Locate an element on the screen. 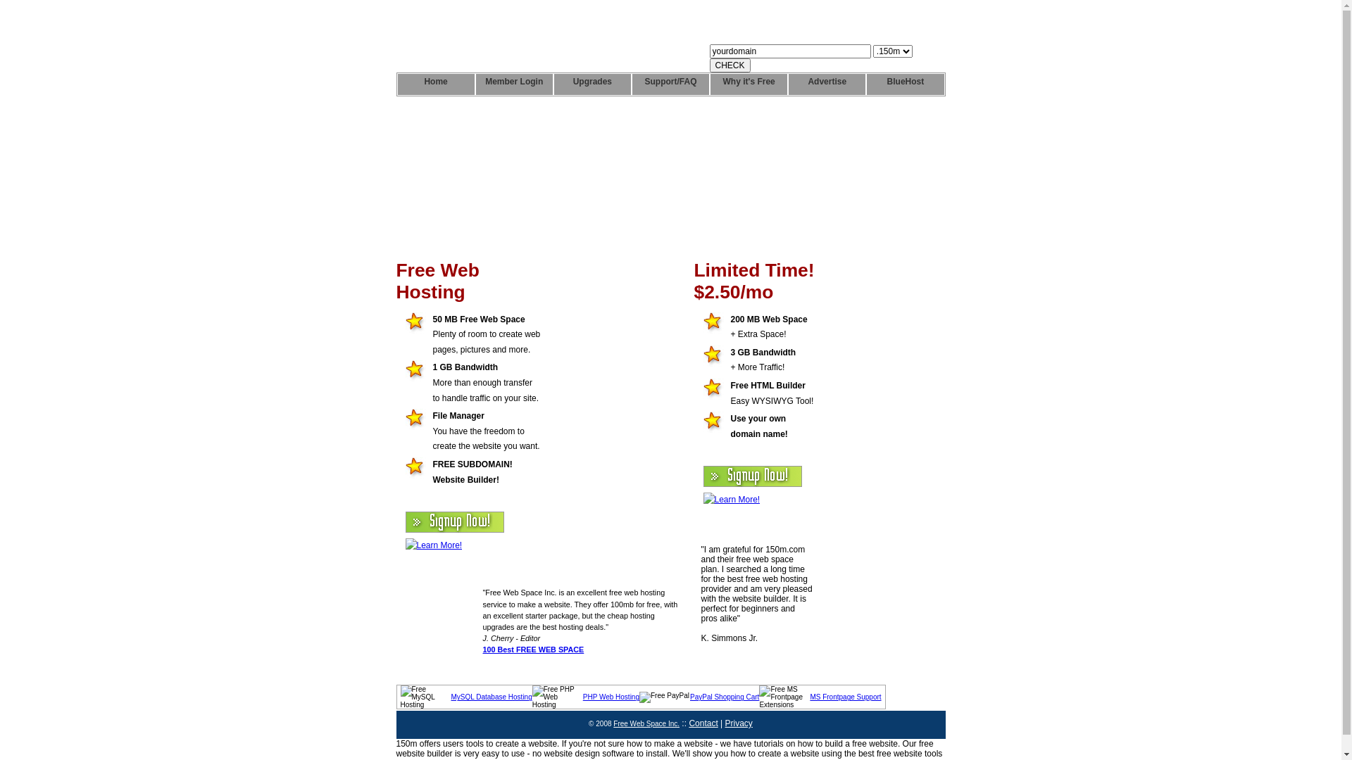 The height and width of the screenshot is (760, 1352). PHP Web Hosting is located at coordinates (611, 697).